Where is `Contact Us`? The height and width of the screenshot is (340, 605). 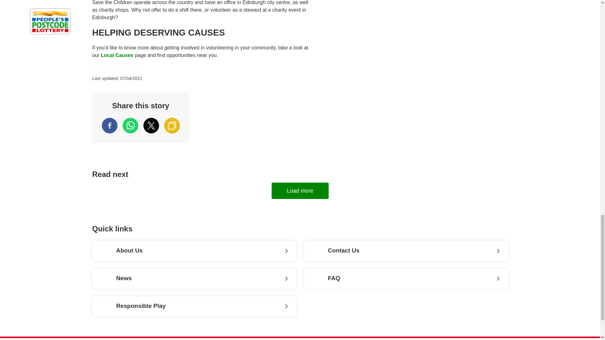
Contact Us is located at coordinates (406, 251).